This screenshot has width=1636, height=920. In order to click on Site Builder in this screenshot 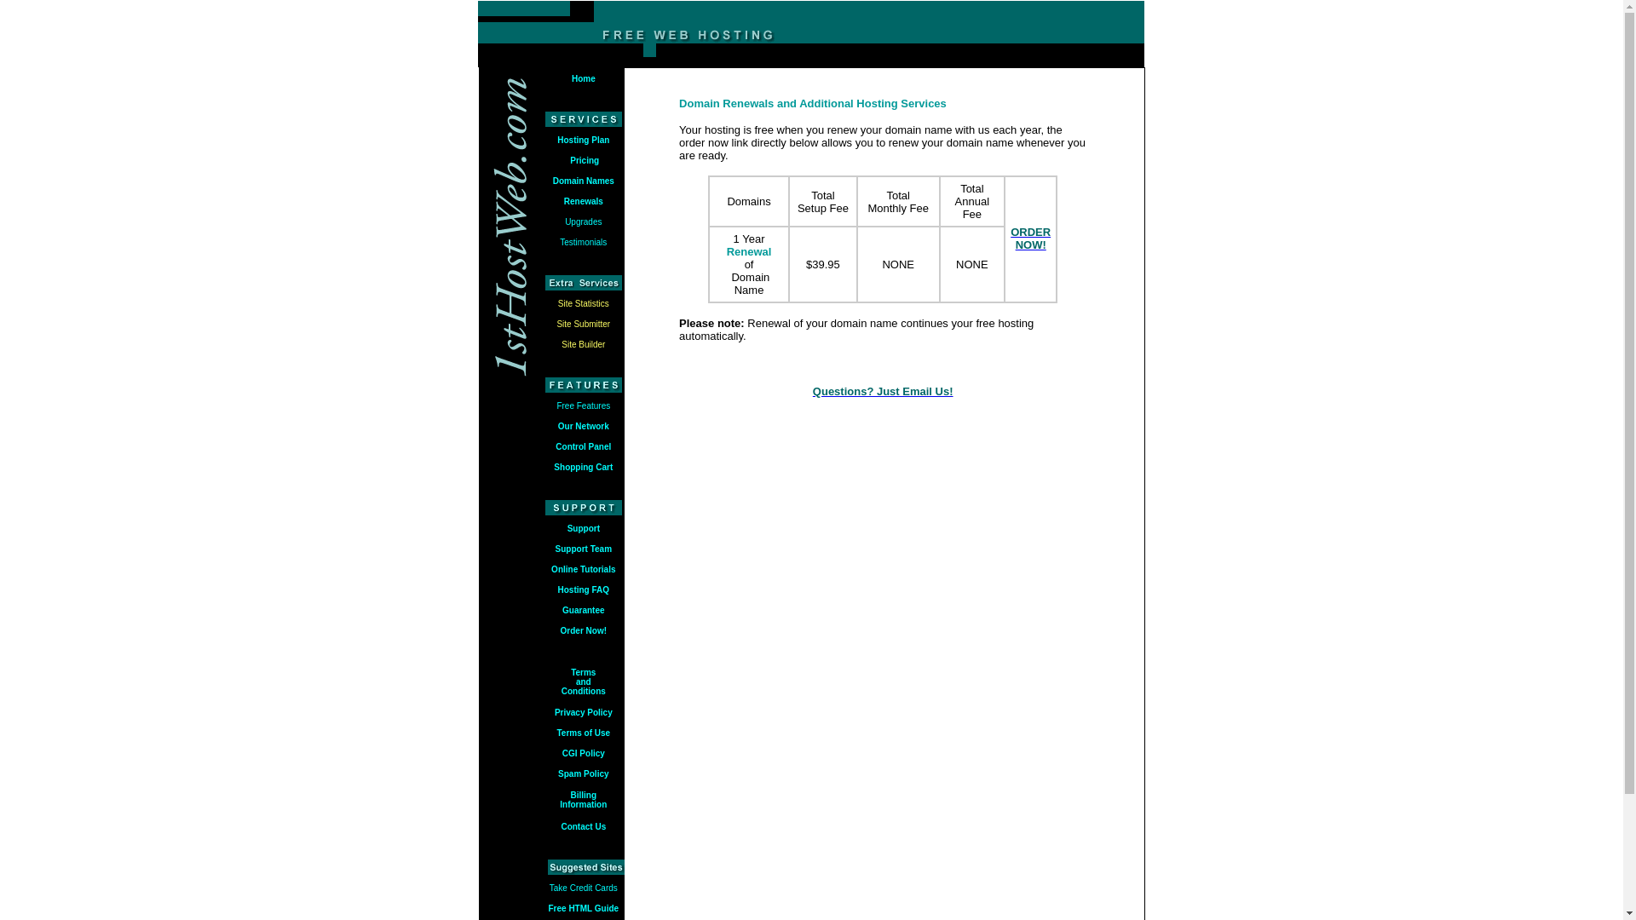, I will do `click(583, 344)`.